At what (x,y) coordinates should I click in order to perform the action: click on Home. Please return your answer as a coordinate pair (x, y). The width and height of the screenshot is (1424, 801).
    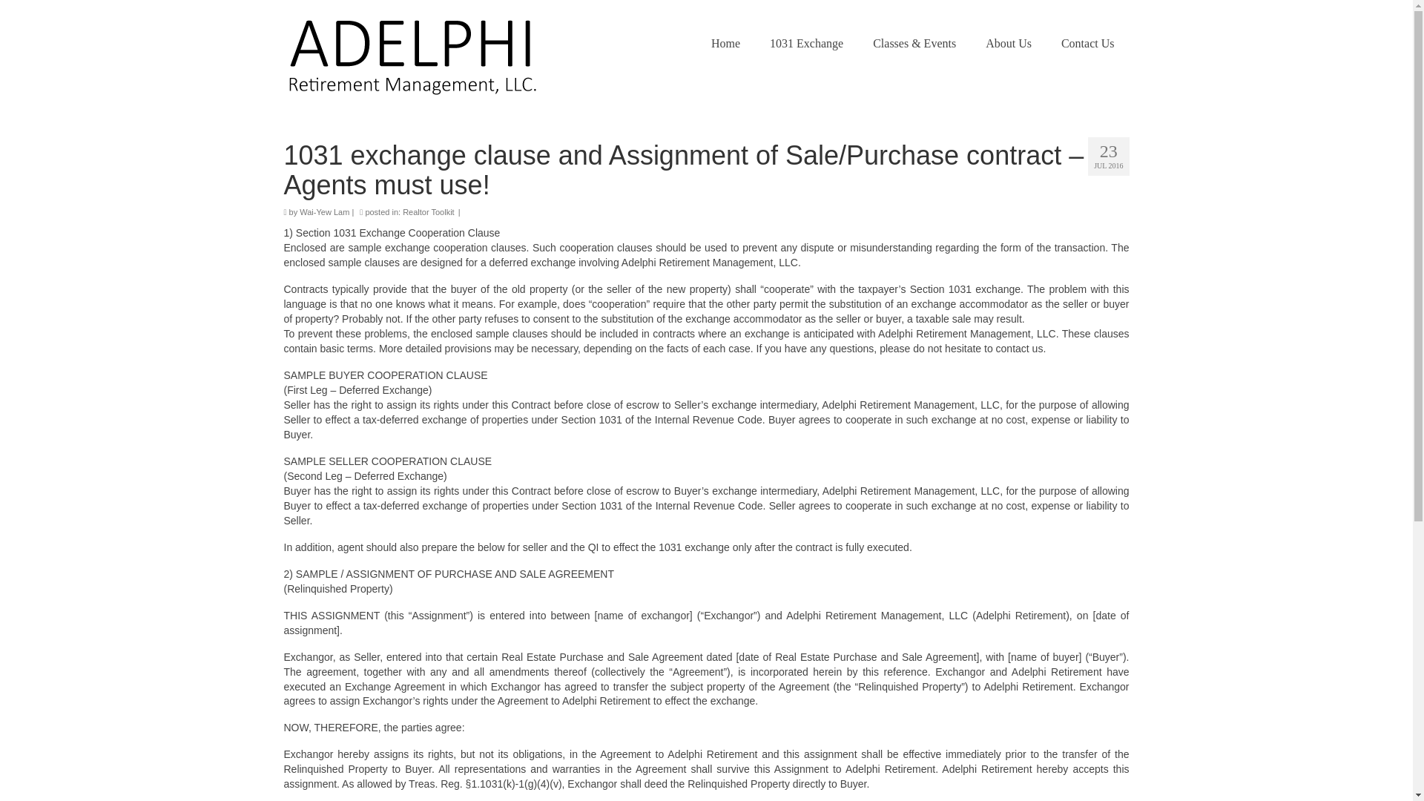
    Looking at the image, I should click on (725, 43).